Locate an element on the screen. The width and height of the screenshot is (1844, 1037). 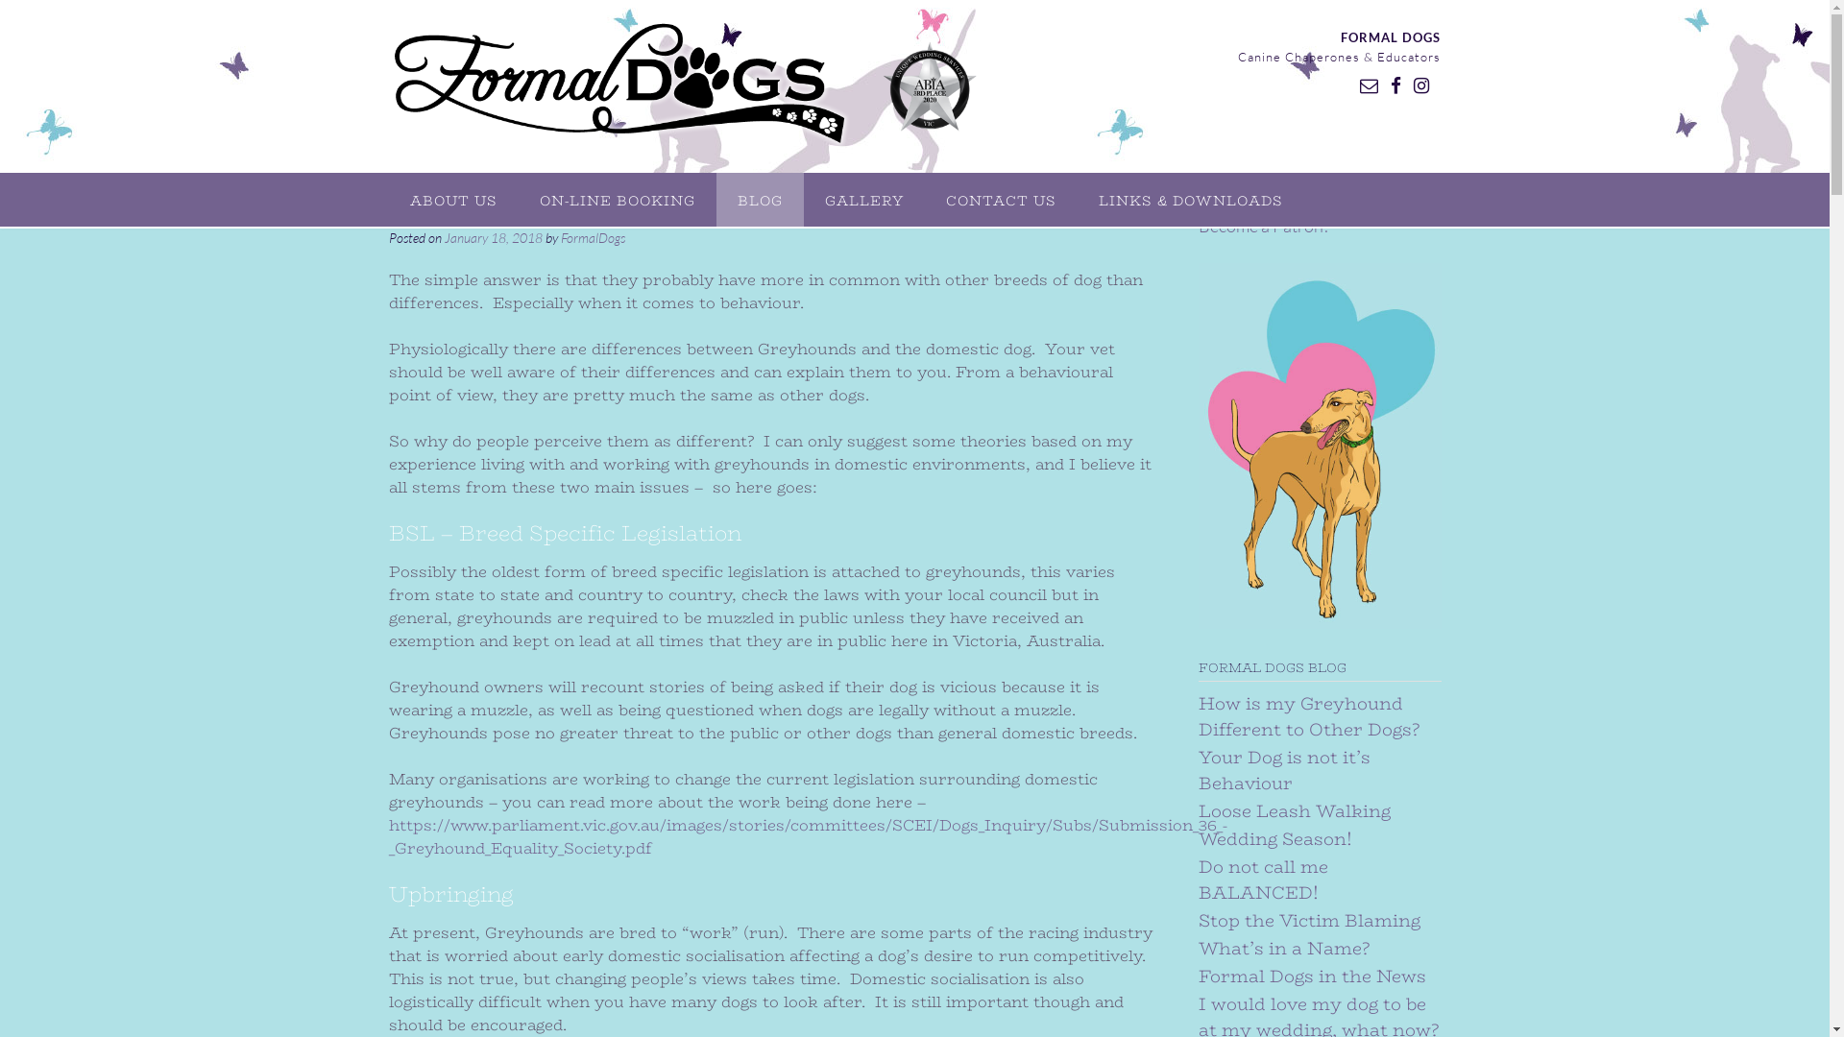
Become a Patron! is located at coordinates (1264, 226).